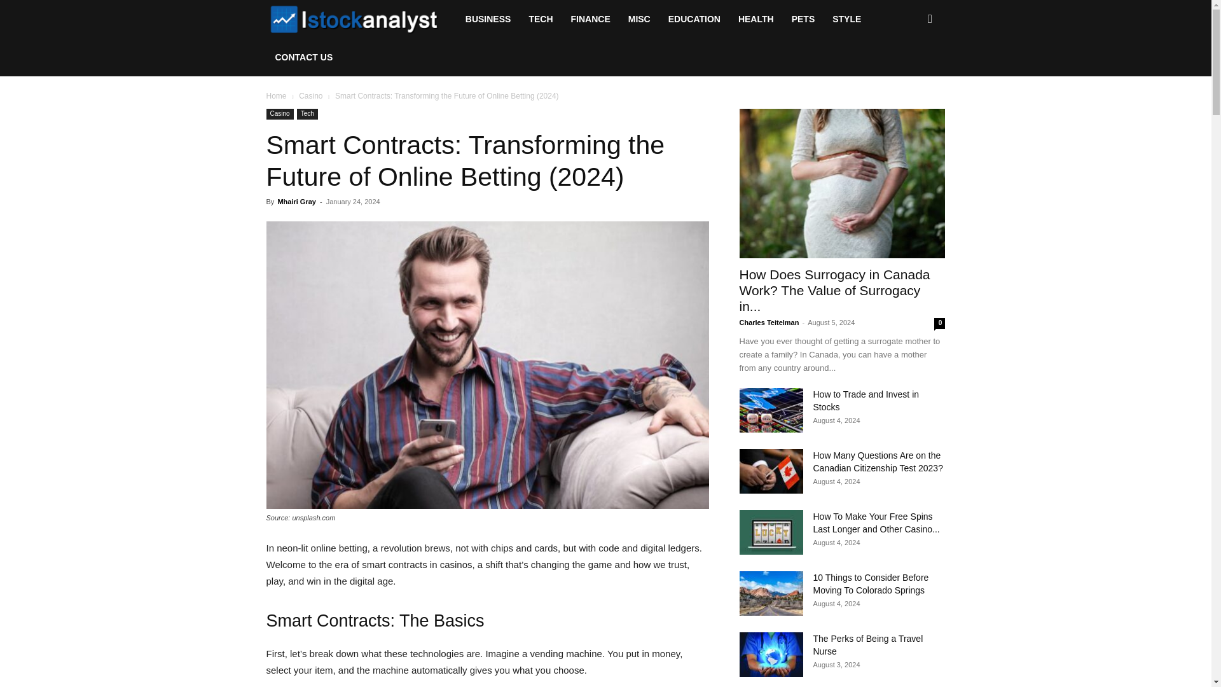  Describe the element at coordinates (310, 95) in the screenshot. I see `View all posts in Casino` at that location.